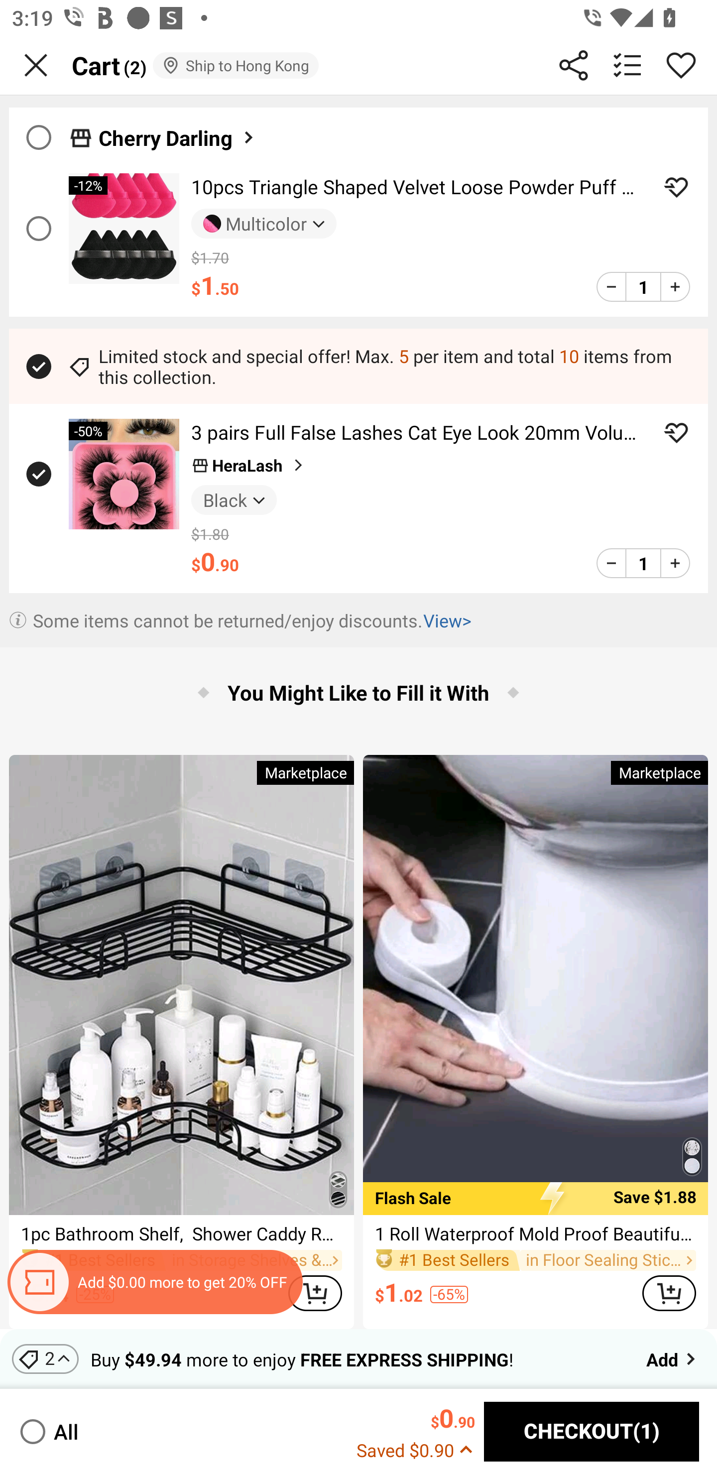  Describe the element at coordinates (675, 286) in the screenshot. I see `product quantity add 1` at that location.